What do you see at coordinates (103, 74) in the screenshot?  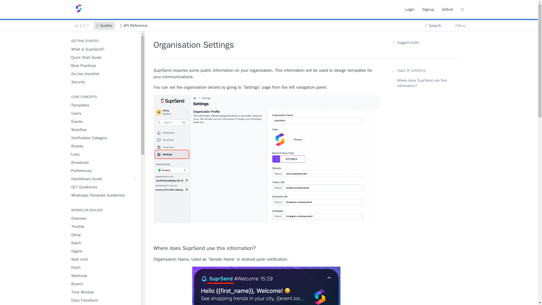 I see `Go-live checklist` at bounding box center [103, 74].